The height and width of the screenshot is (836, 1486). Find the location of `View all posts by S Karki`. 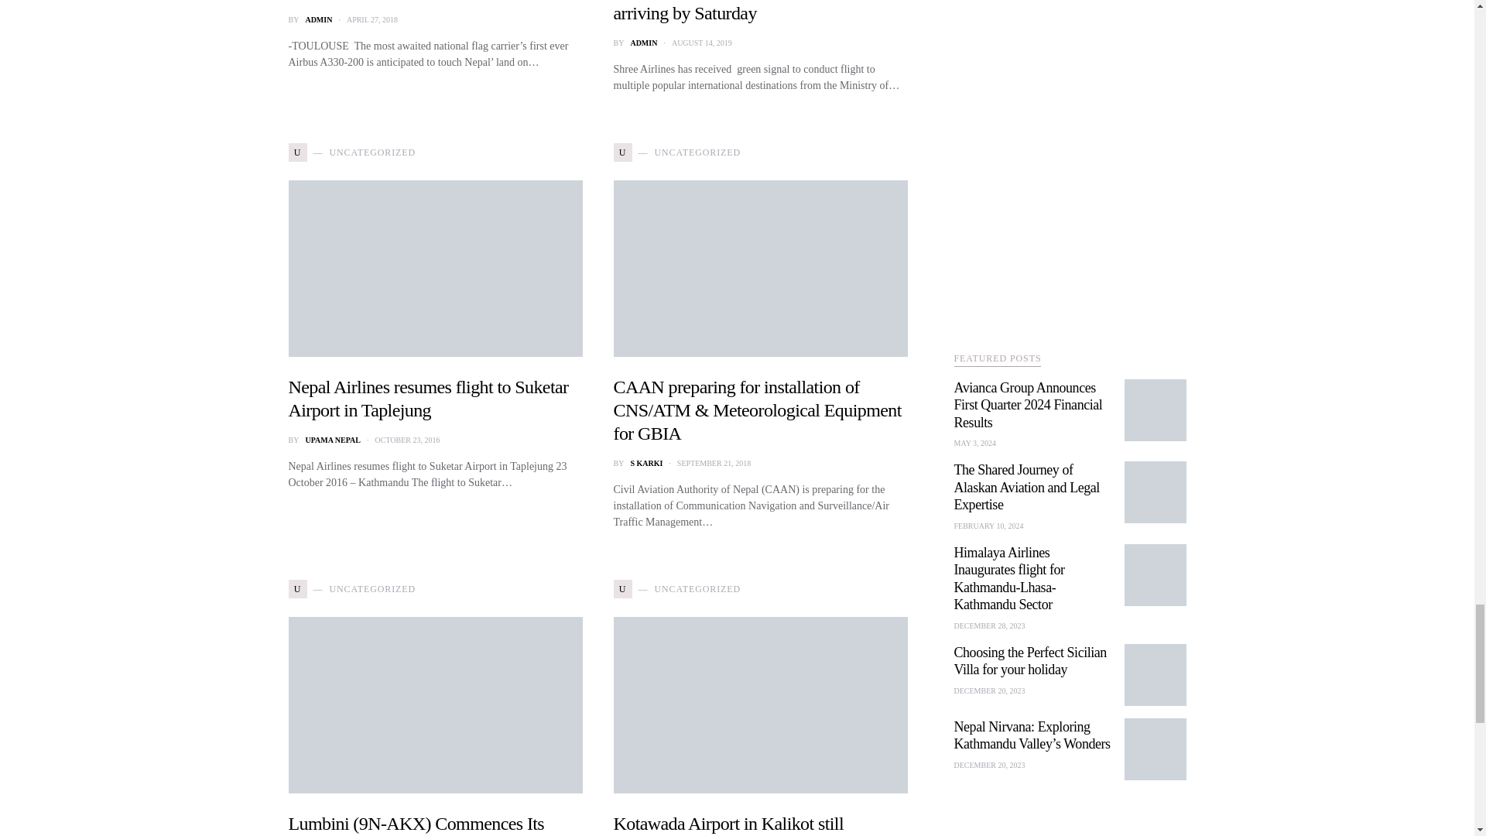

View all posts by S Karki is located at coordinates (646, 463).